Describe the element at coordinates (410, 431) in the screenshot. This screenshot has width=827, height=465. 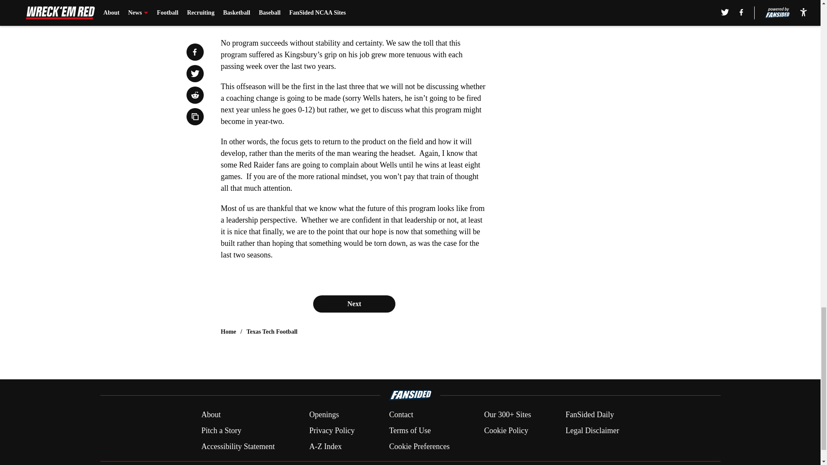
I see `Terms of Use` at that location.